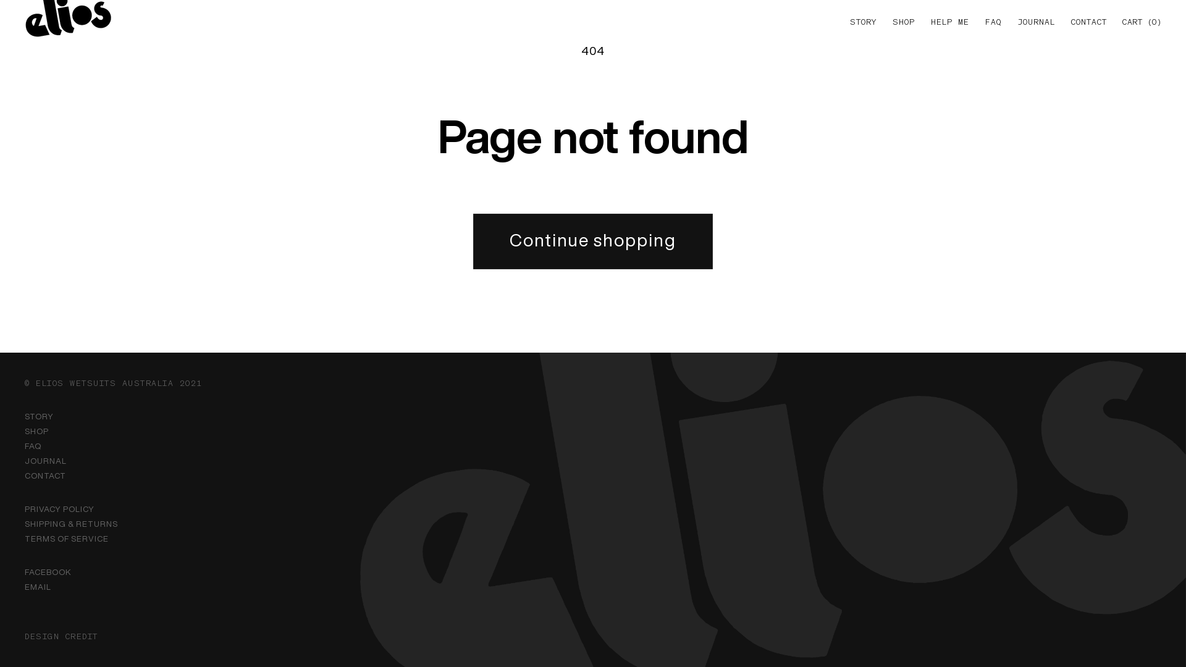 Image resolution: width=1186 pixels, height=667 pixels. Describe the element at coordinates (1037, 22) in the screenshot. I see `JOURNAL` at that location.